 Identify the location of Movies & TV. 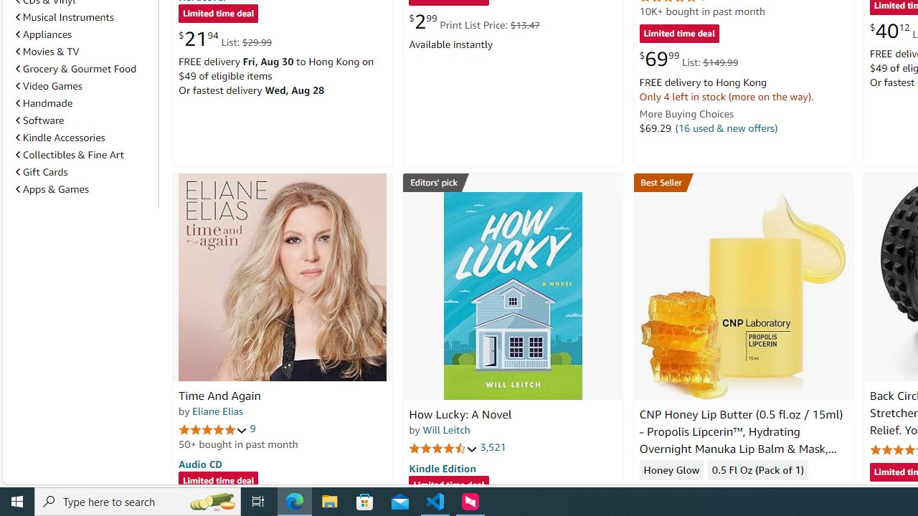
(47, 52).